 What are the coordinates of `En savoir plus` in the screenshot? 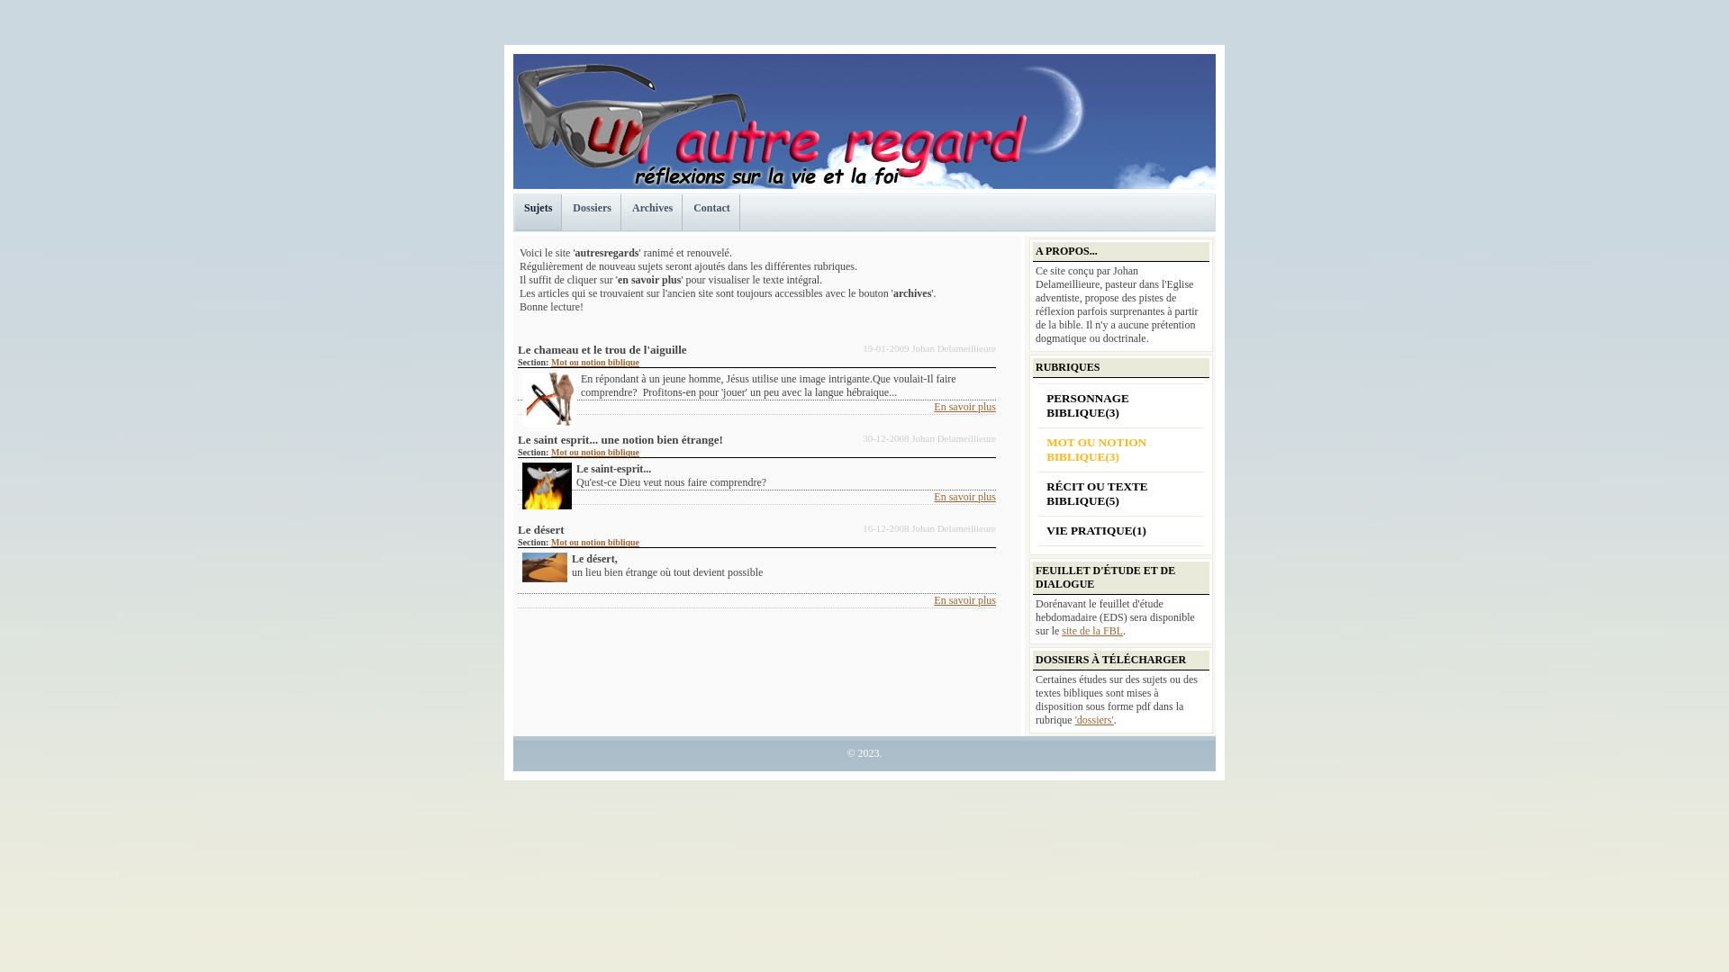 It's located at (965, 497).